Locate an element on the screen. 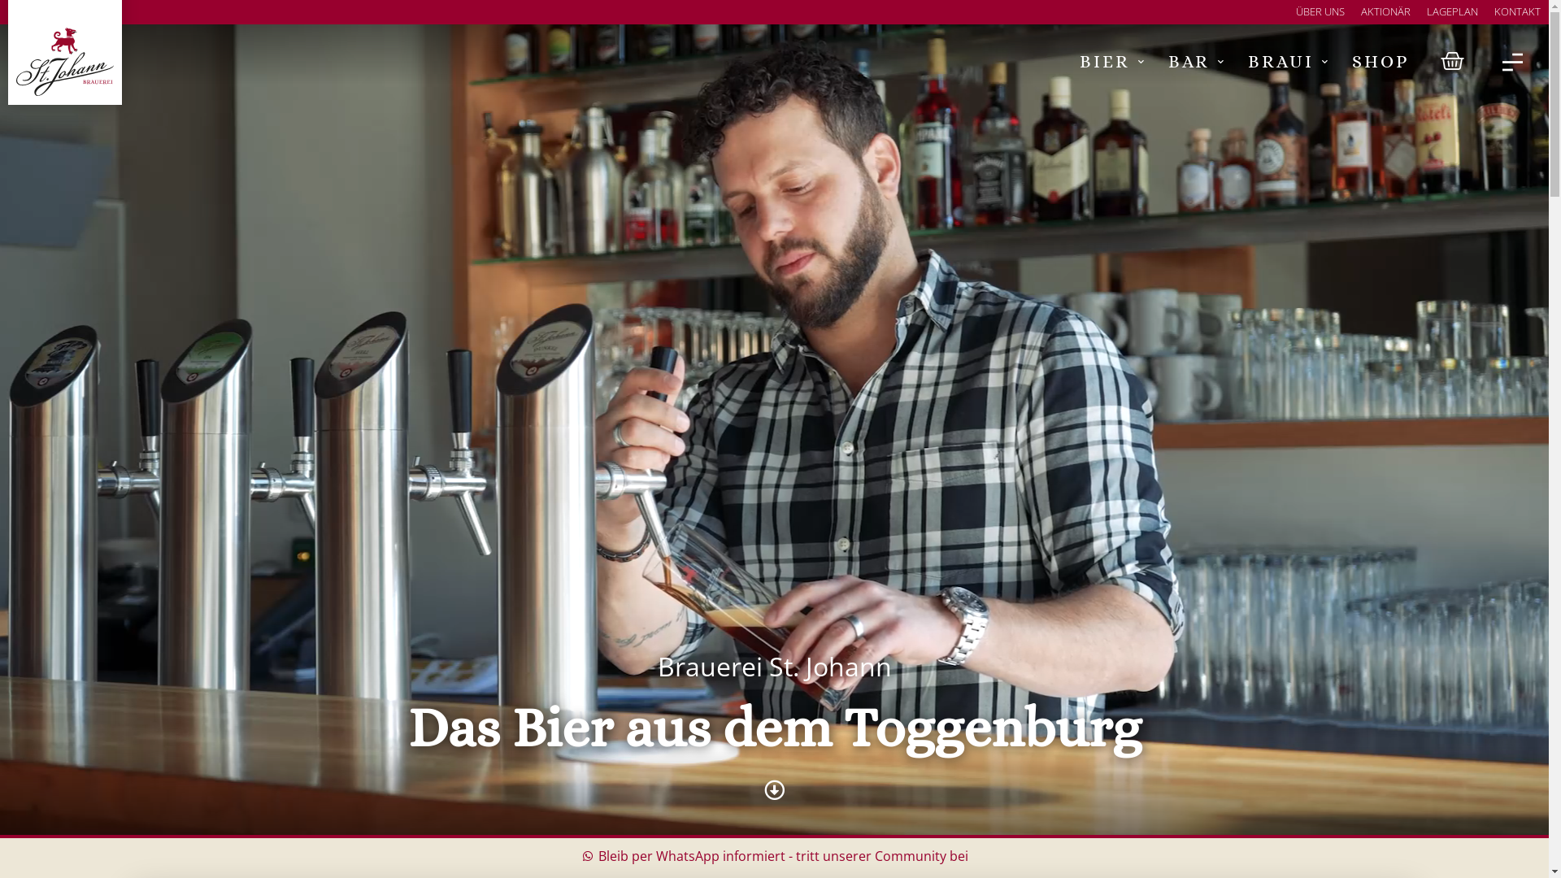 The width and height of the screenshot is (1561, 878). LAGEPLAN is located at coordinates (1452, 12).